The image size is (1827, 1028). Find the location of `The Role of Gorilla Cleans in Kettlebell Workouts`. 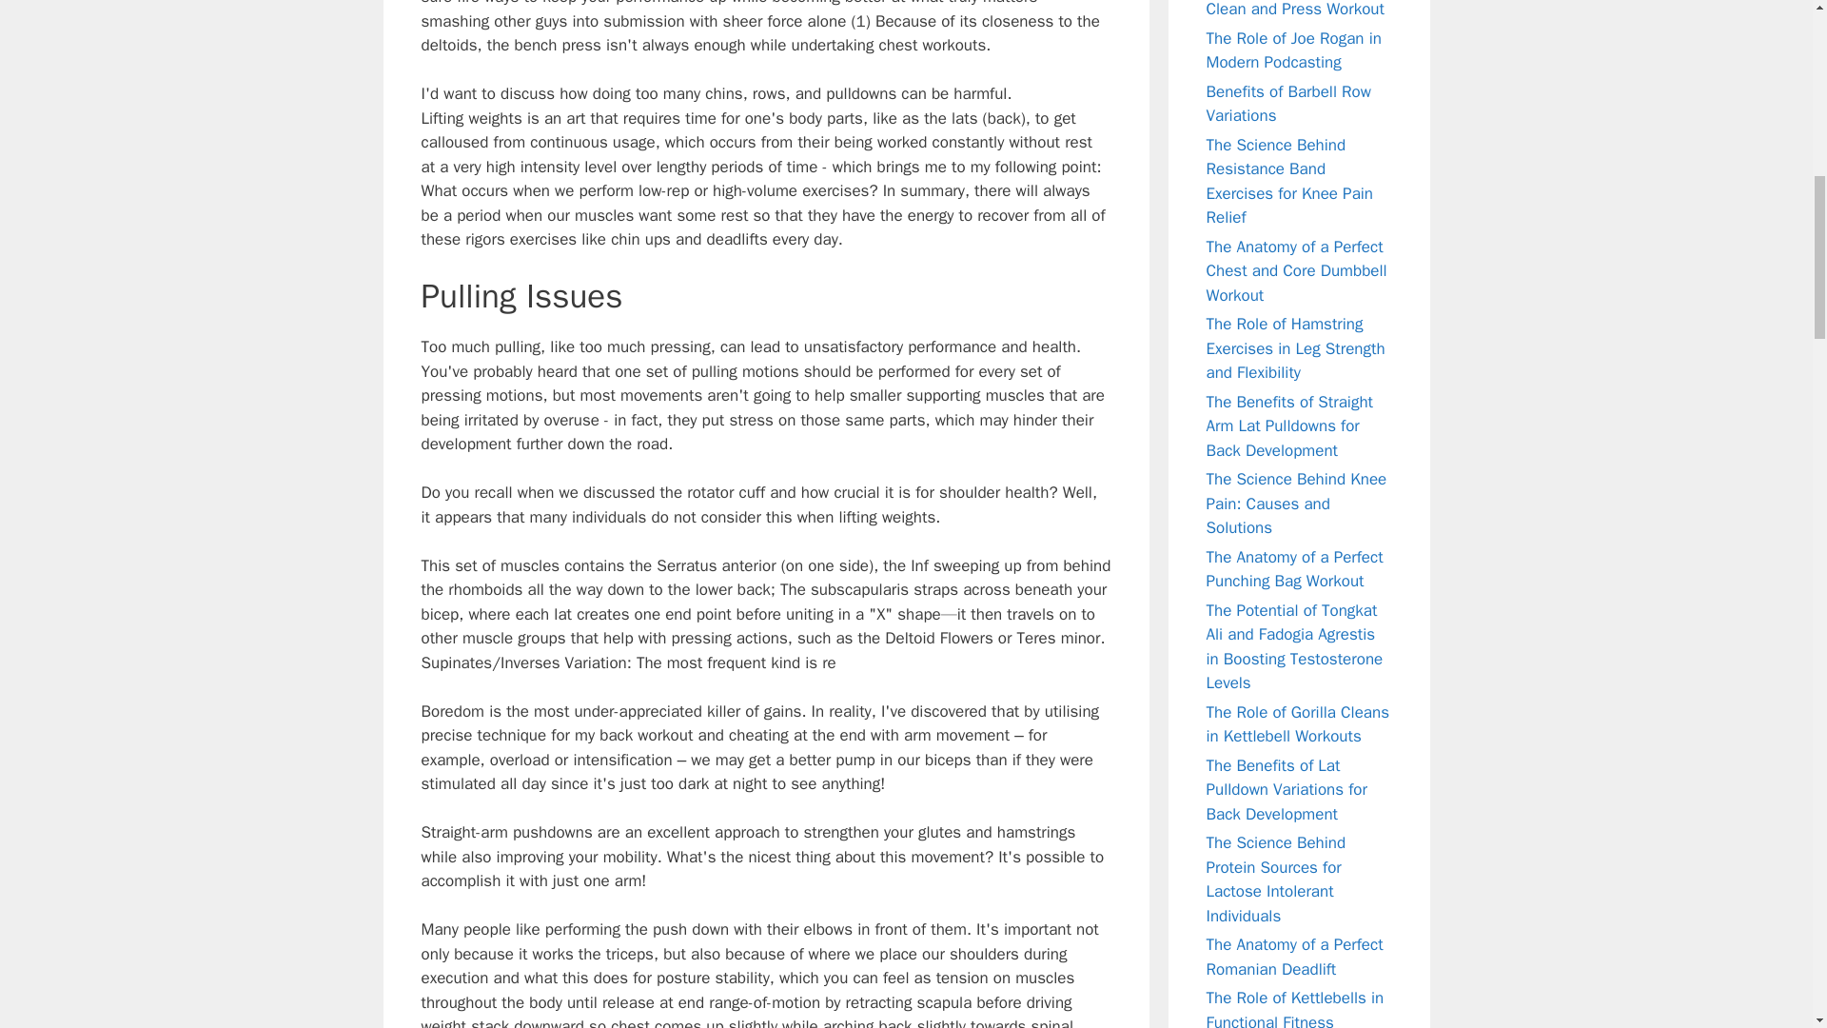

The Role of Gorilla Cleans in Kettlebell Workouts is located at coordinates (1297, 724).